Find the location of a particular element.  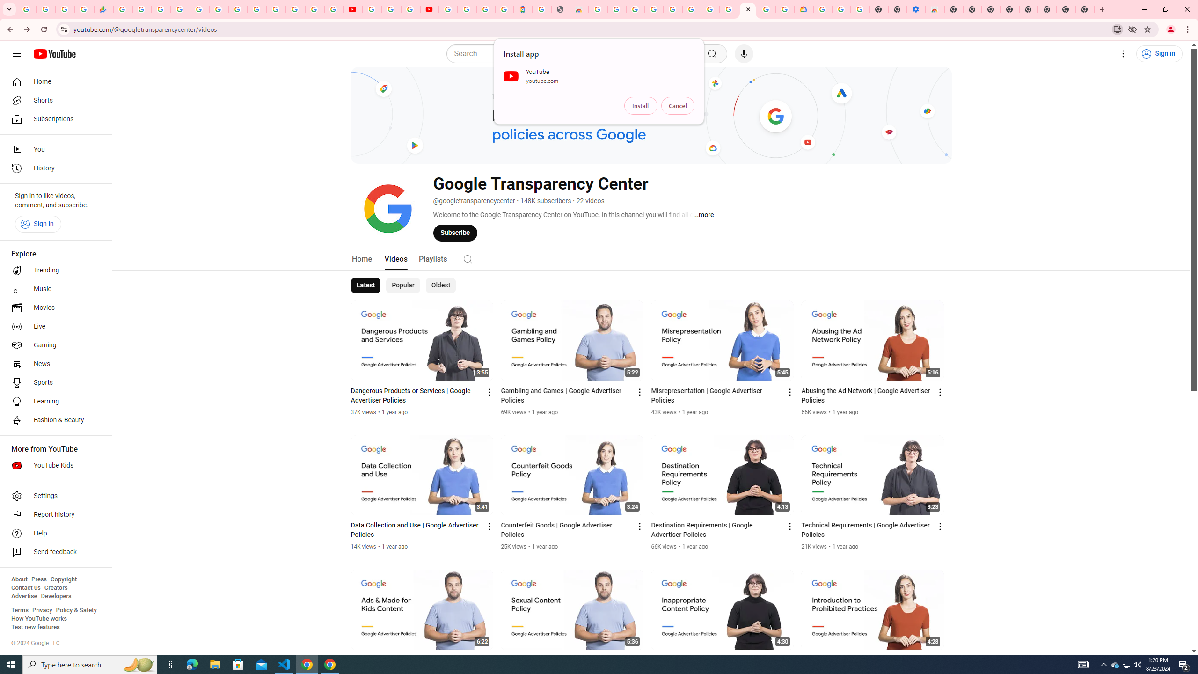

Copyright is located at coordinates (63, 579).